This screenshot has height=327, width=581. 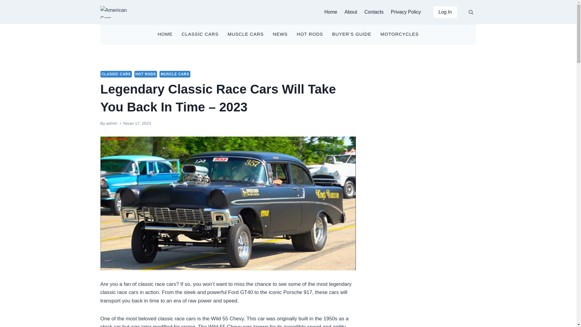 I want to click on MUSCLE CARS, so click(x=245, y=34).